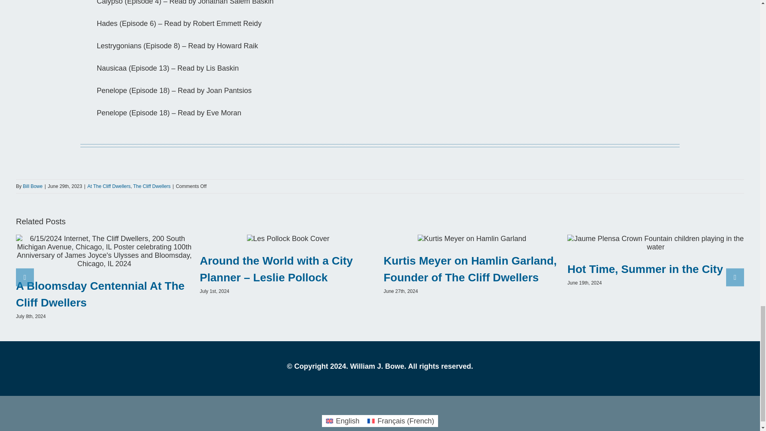 The width and height of the screenshot is (766, 431). I want to click on Hot Time, Summer in the City, so click(645, 269).